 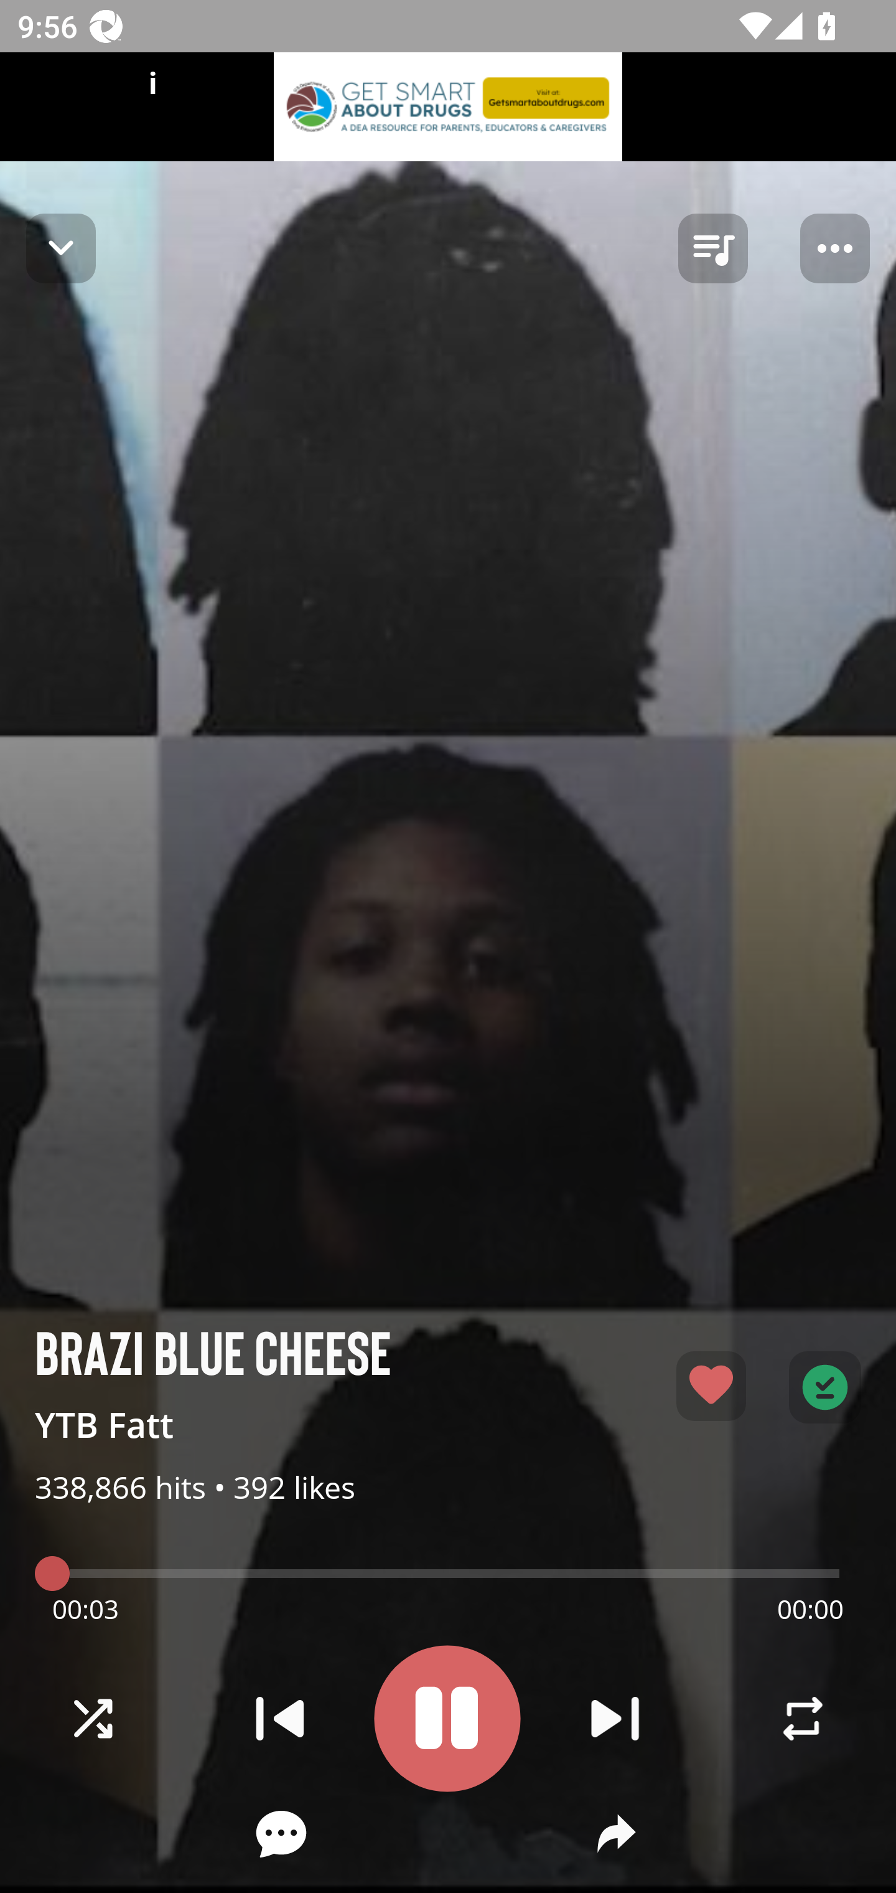 I want to click on queue, so click(x=713, y=249).